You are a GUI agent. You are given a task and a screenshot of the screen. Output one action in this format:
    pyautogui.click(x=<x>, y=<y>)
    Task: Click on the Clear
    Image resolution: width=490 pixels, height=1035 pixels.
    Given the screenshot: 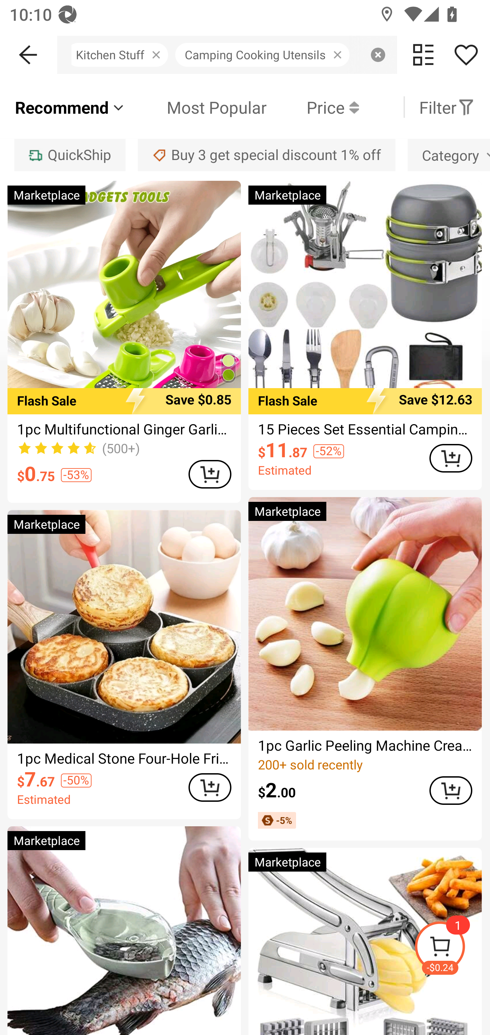 What is the action you would take?
    pyautogui.click(x=378, y=54)
    